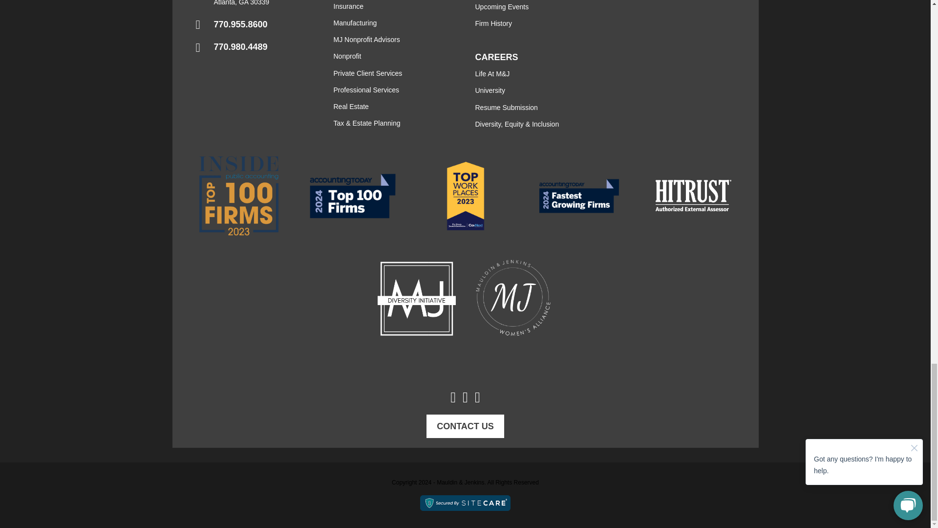 This screenshot has height=528, width=938. I want to click on AT-Top 100 Firms-Logo-2024, so click(352, 197).